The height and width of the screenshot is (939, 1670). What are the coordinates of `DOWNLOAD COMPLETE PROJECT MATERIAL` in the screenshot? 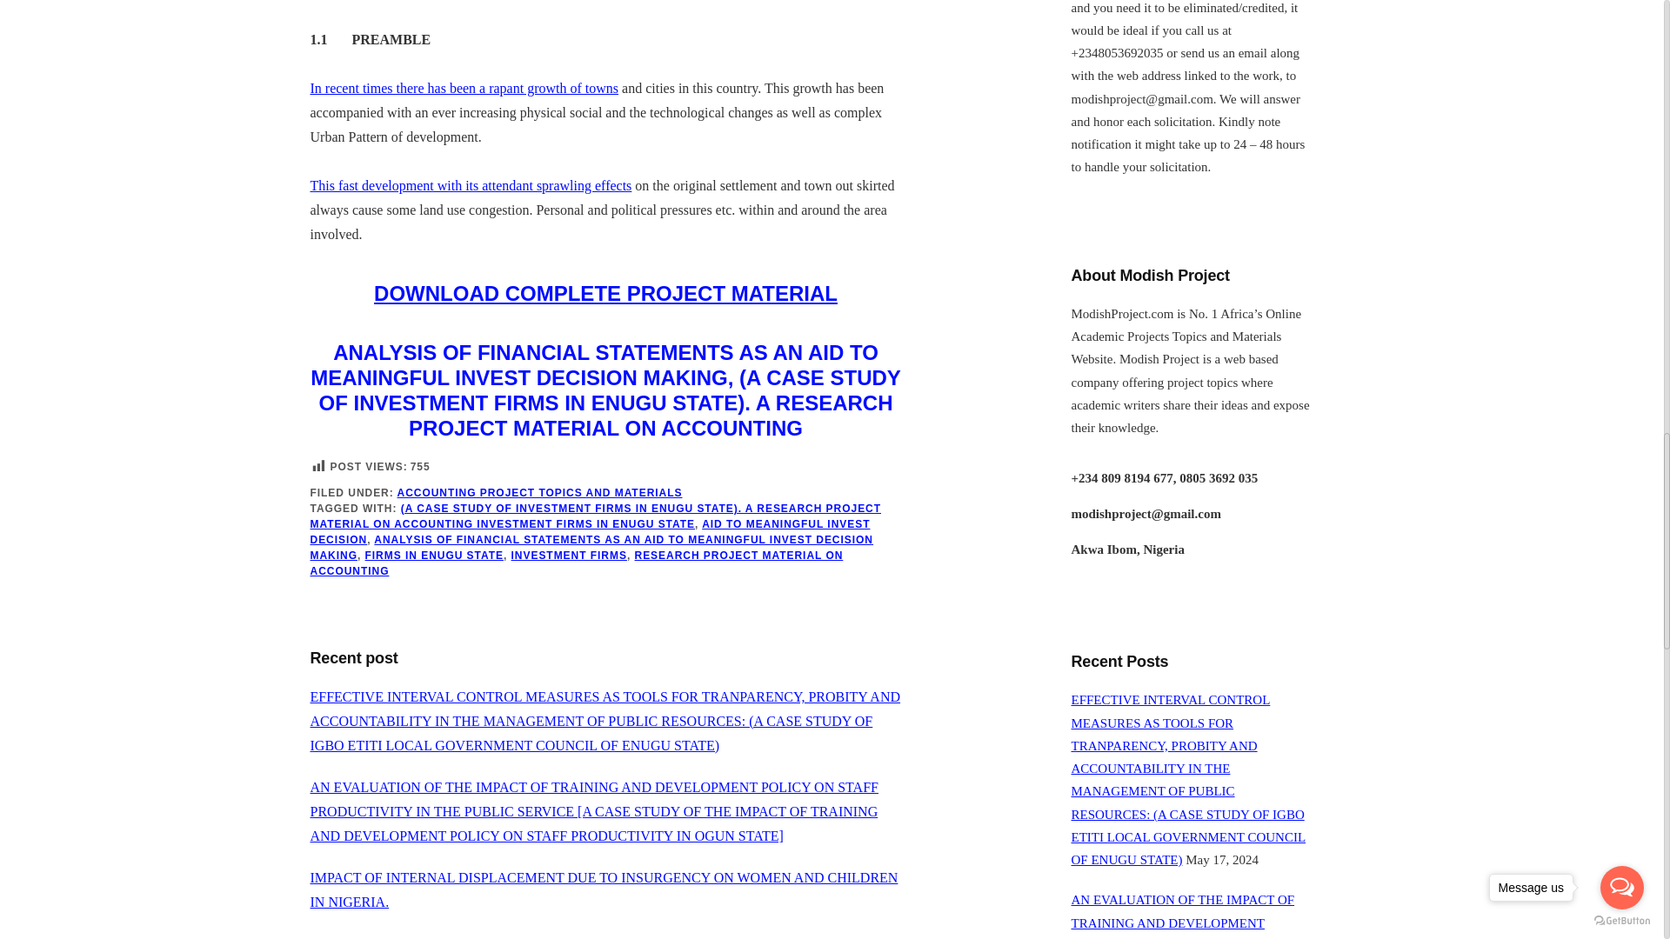 It's located at (605, 294).